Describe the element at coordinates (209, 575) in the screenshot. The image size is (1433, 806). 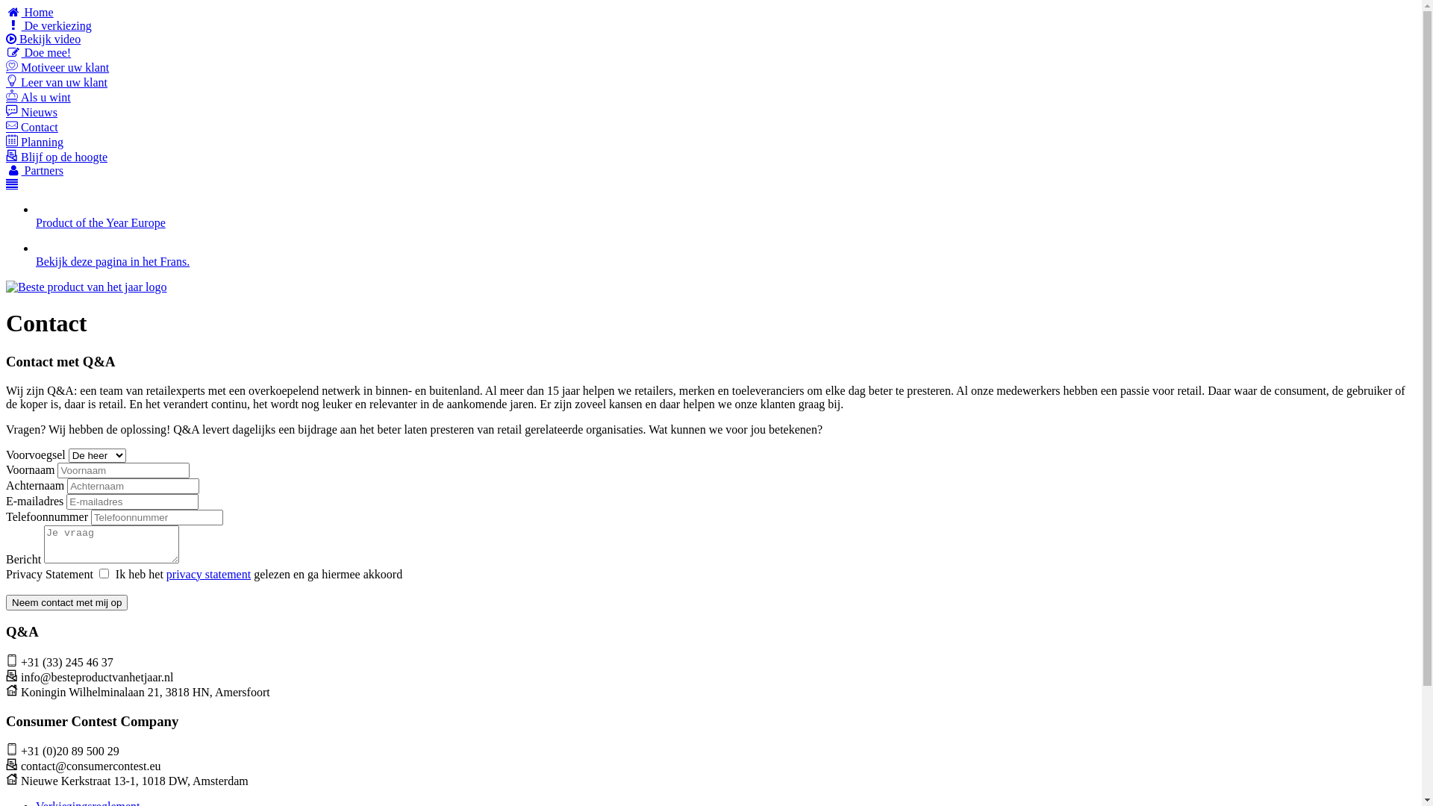
I see `privacy statement` at that location.